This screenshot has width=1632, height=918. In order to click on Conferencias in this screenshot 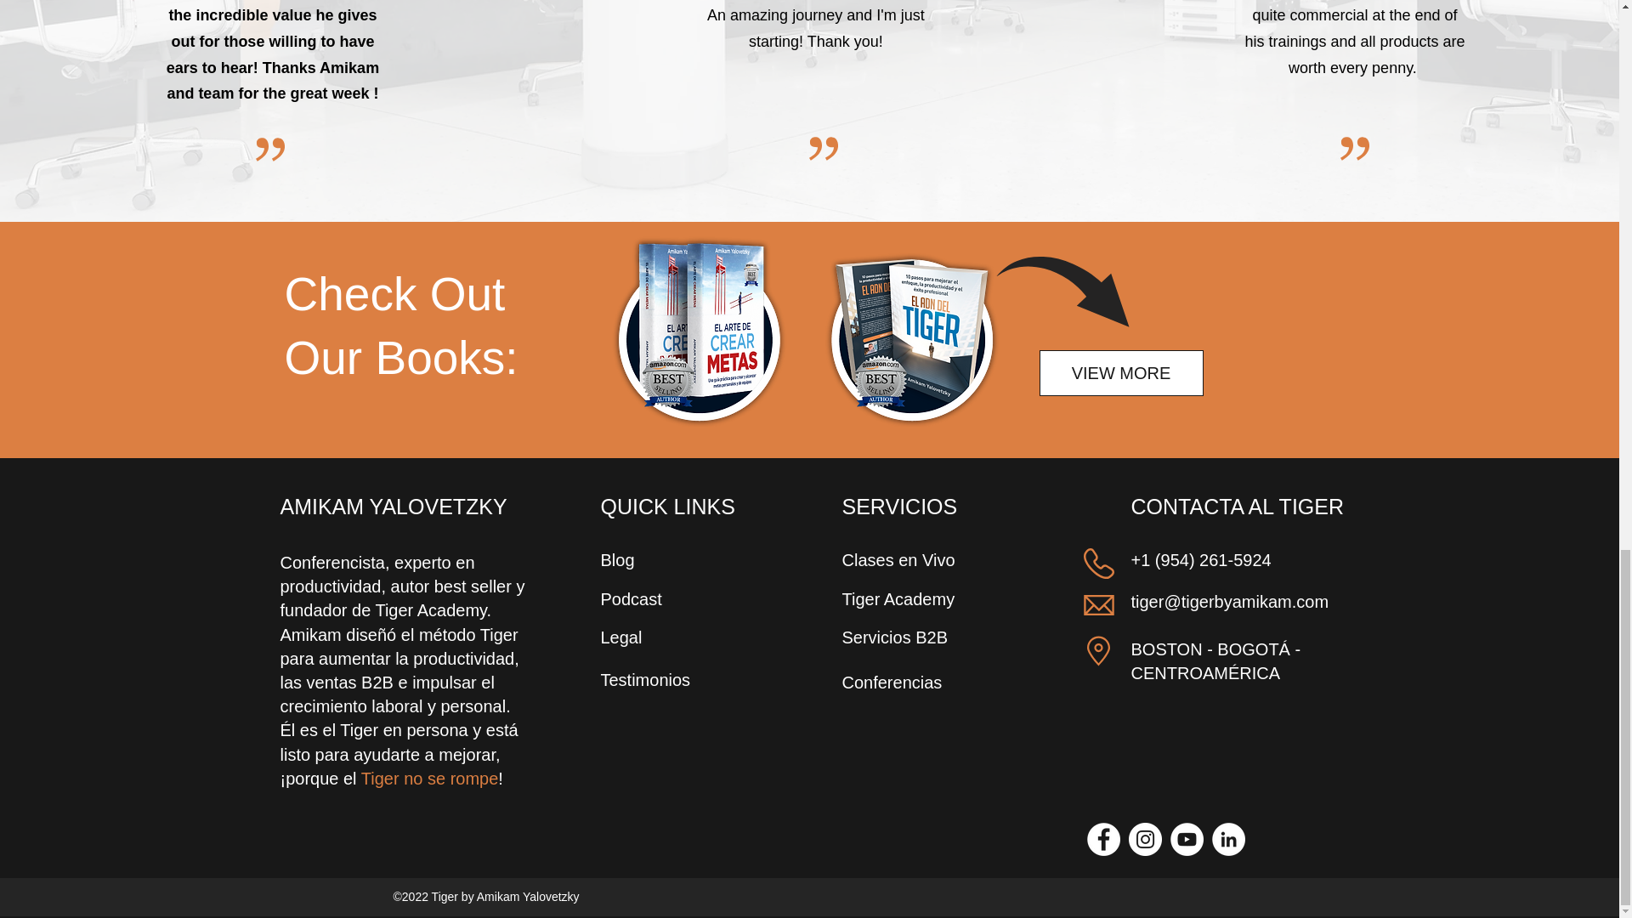, I will do `click(891, 682)`.